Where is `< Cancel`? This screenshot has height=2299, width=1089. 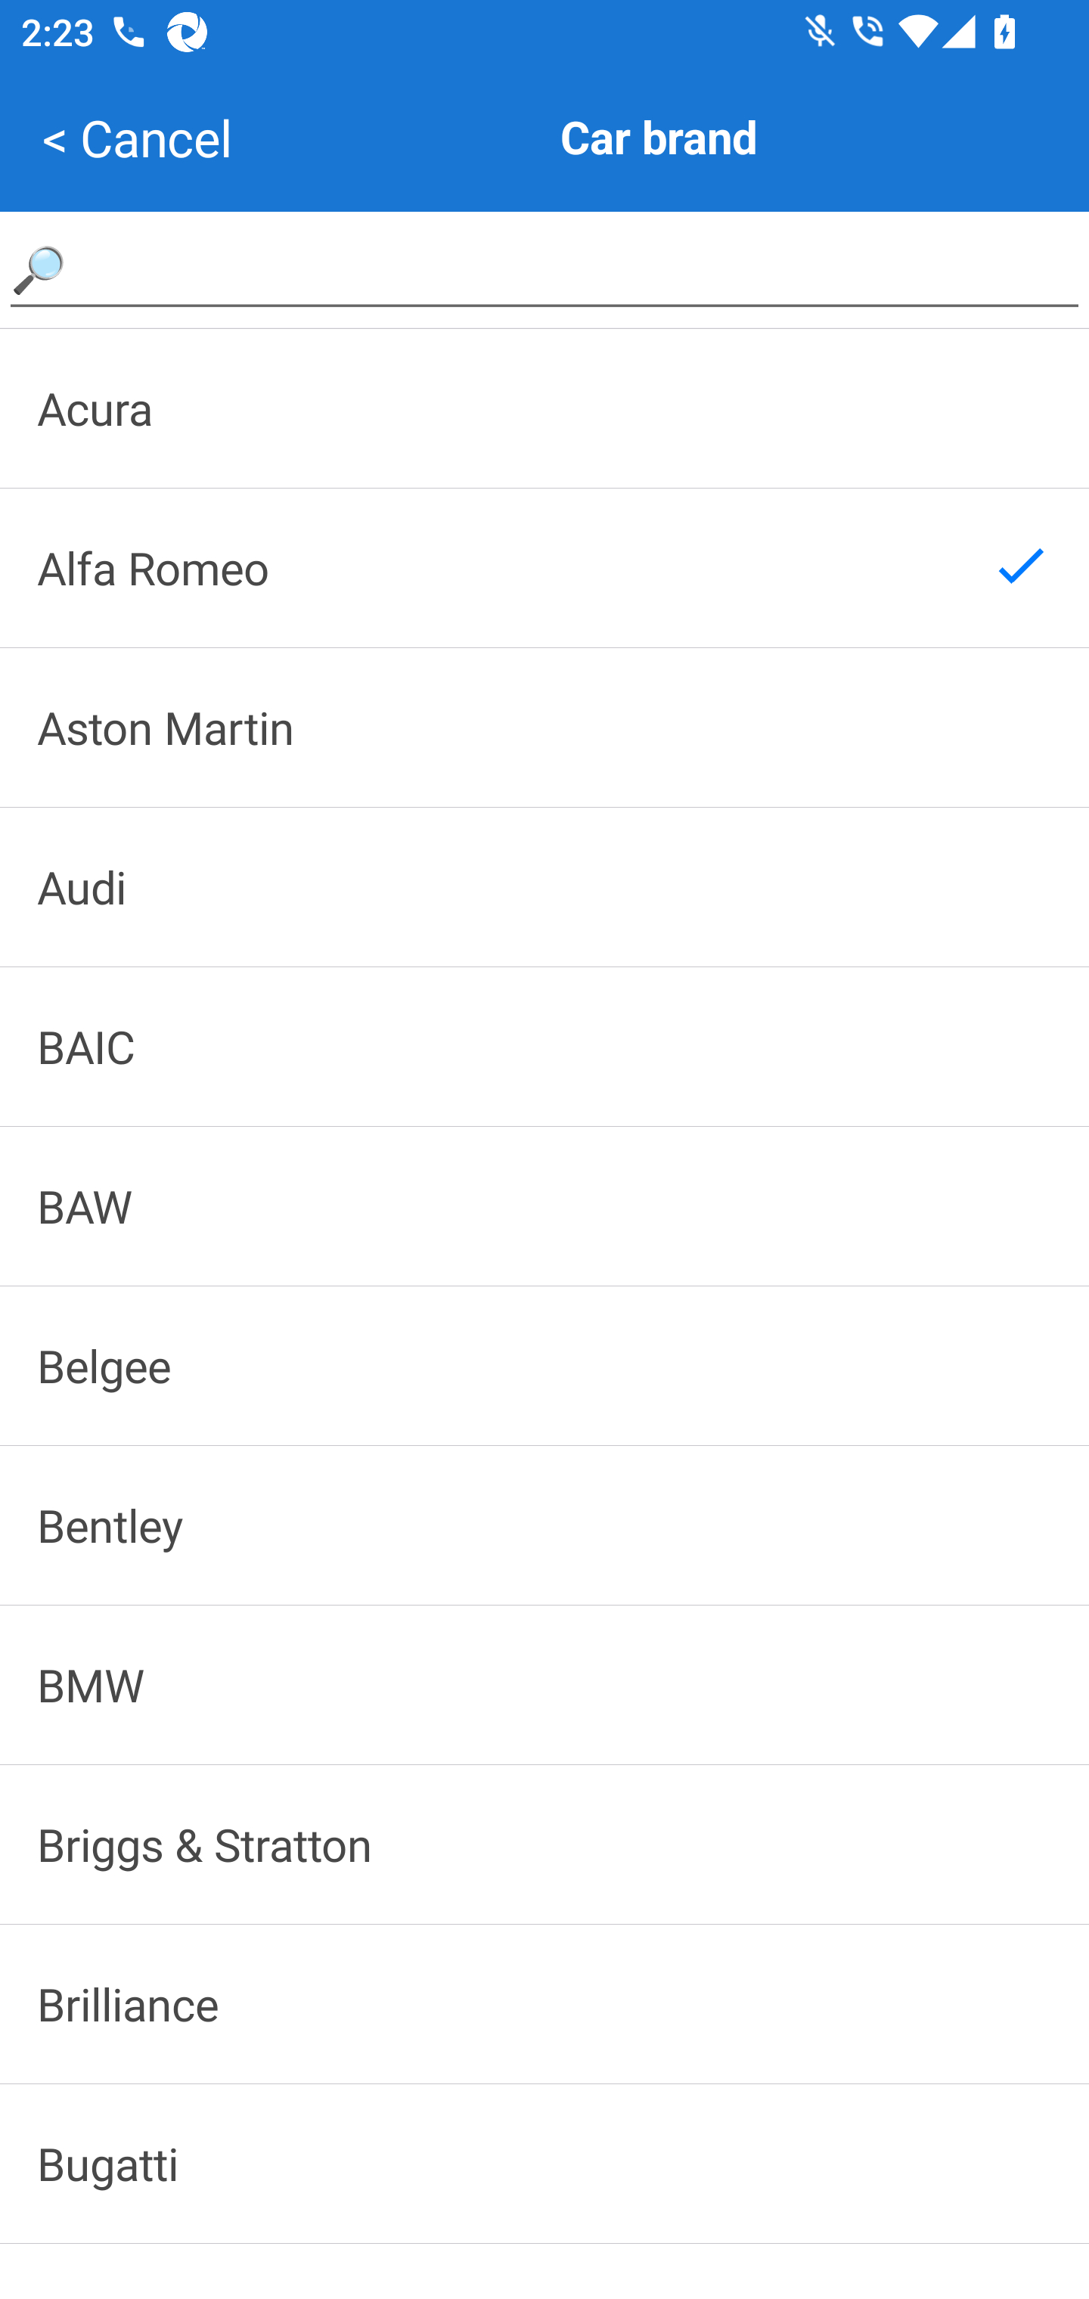 < Cancel is located at coordinates (137, 138).